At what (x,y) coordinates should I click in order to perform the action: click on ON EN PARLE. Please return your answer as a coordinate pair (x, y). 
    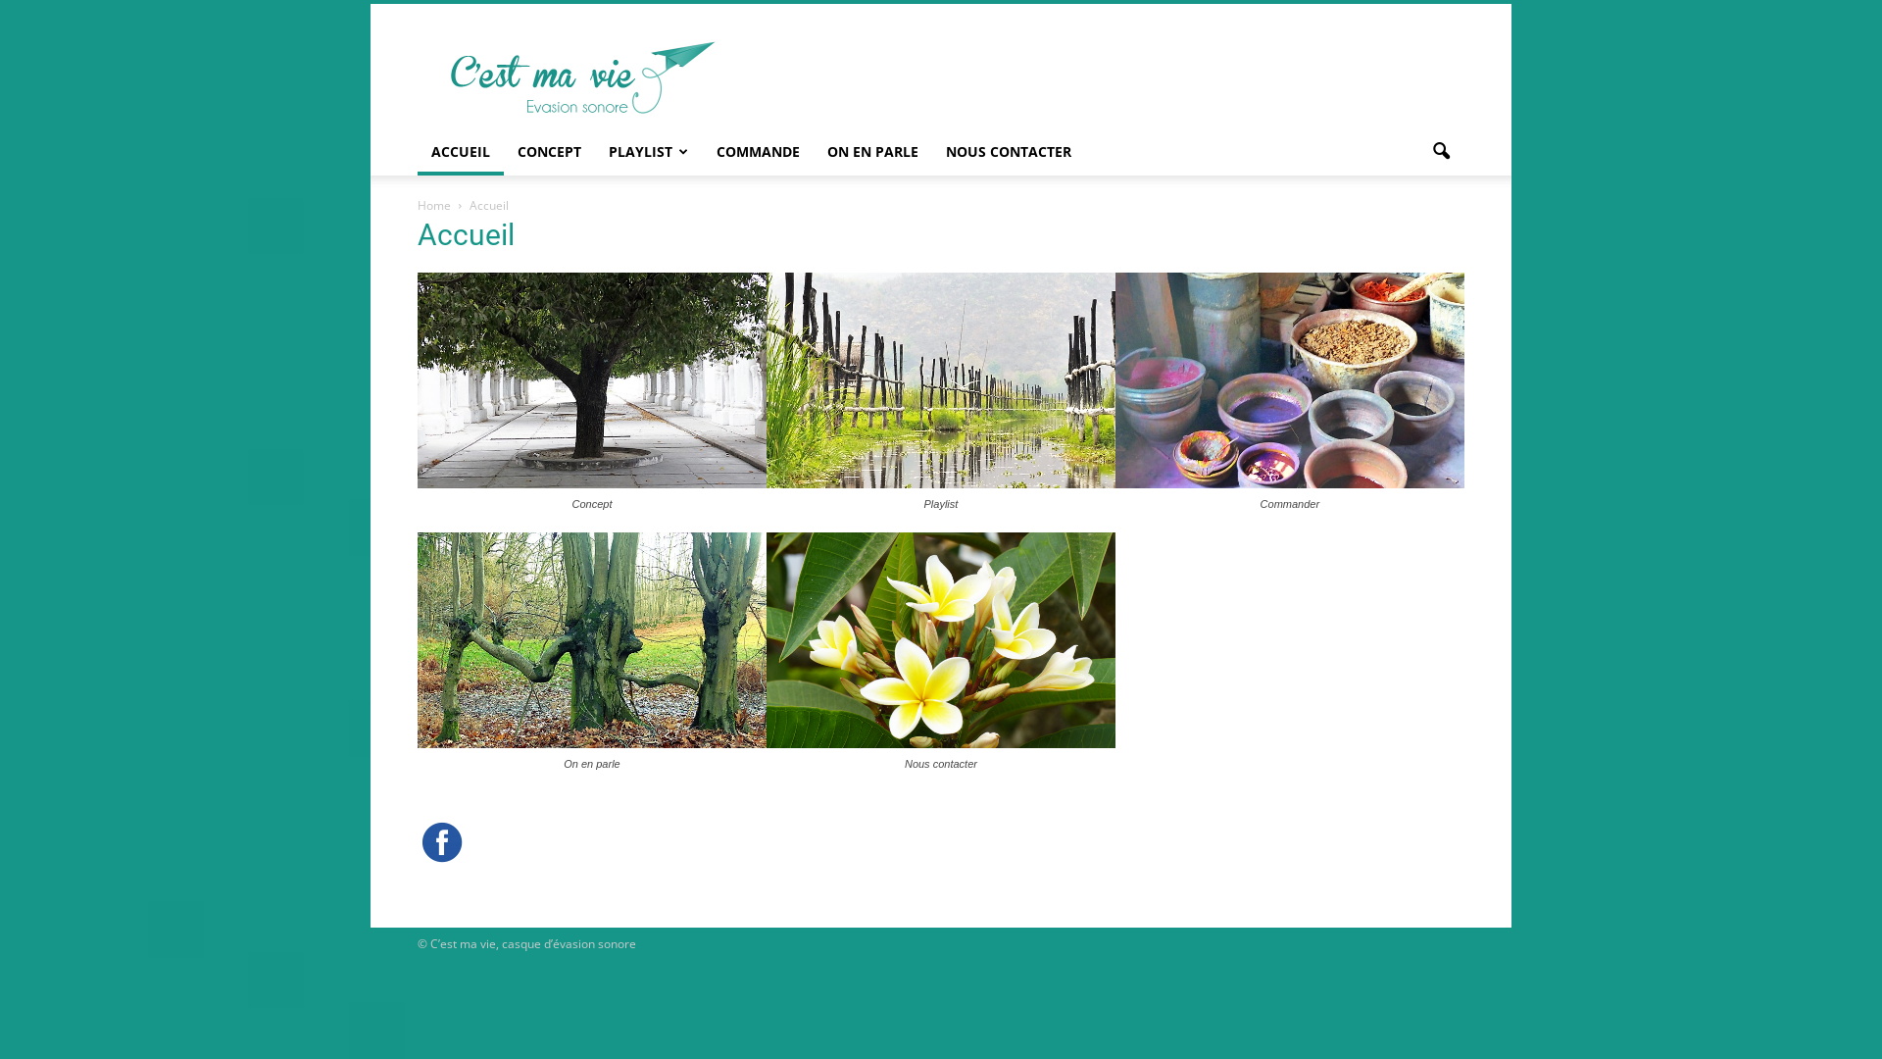
    Looking at the image, I should click on (872, 152).